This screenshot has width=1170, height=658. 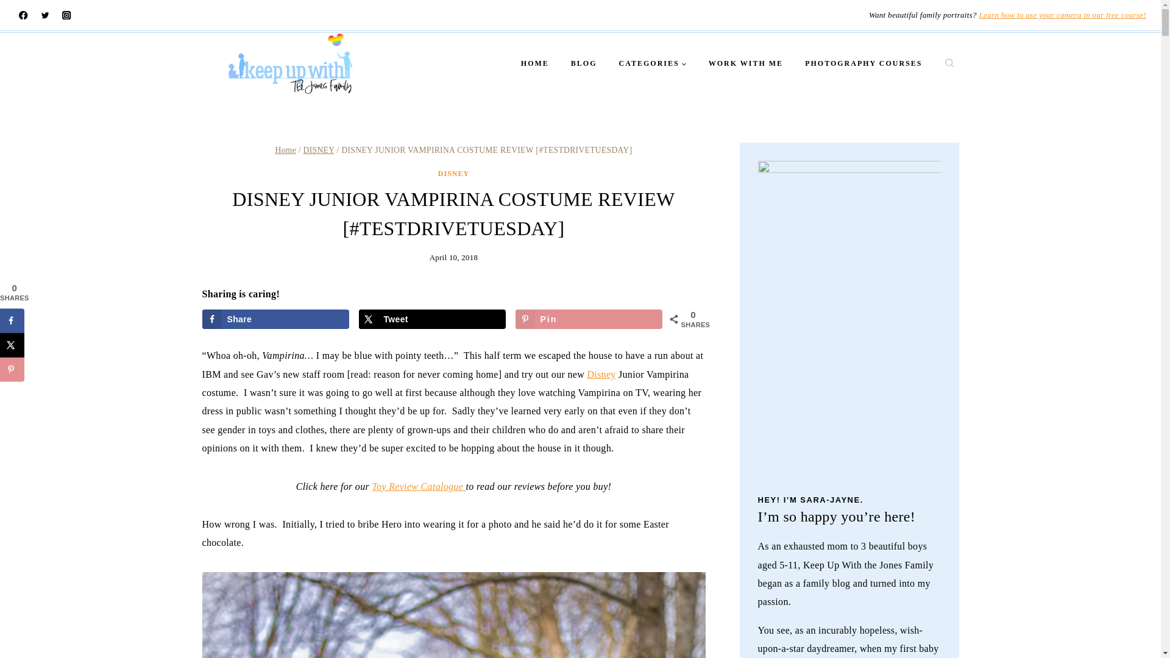 What do you see at coordinates (863, 63) in the screenshot?
I see `PHOTOGRAPHY COURSES` at bounding box center [863, 63].